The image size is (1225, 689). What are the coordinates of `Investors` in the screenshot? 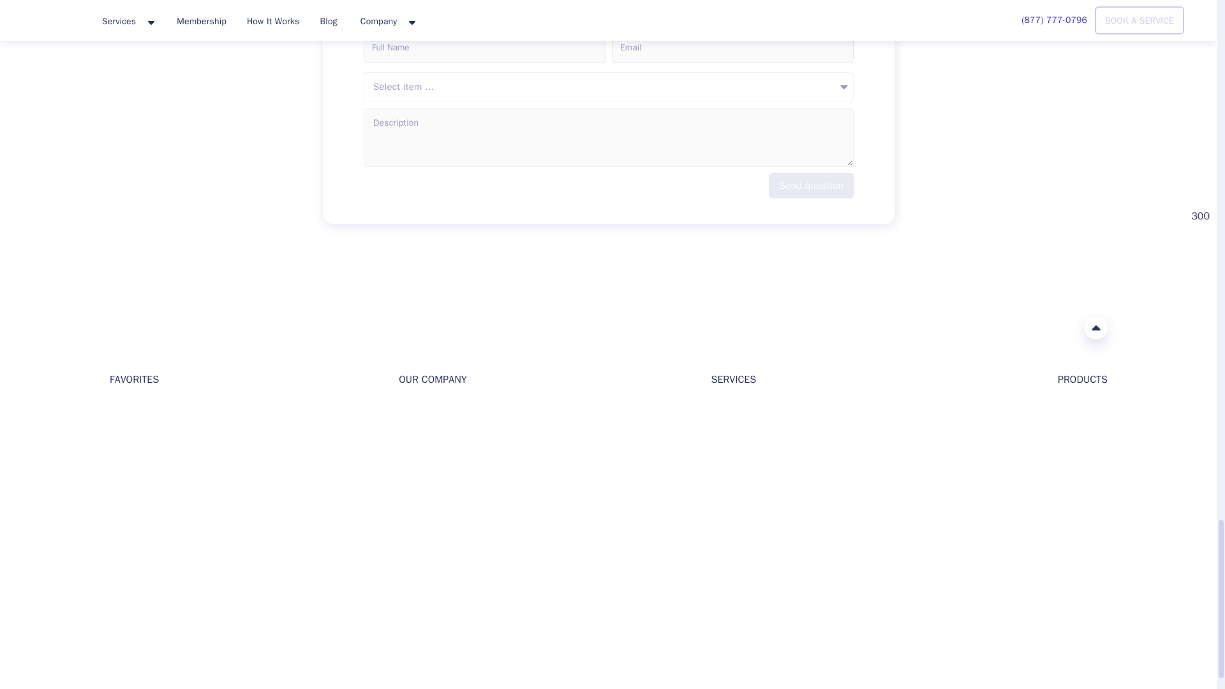 It's located at (417, 431).